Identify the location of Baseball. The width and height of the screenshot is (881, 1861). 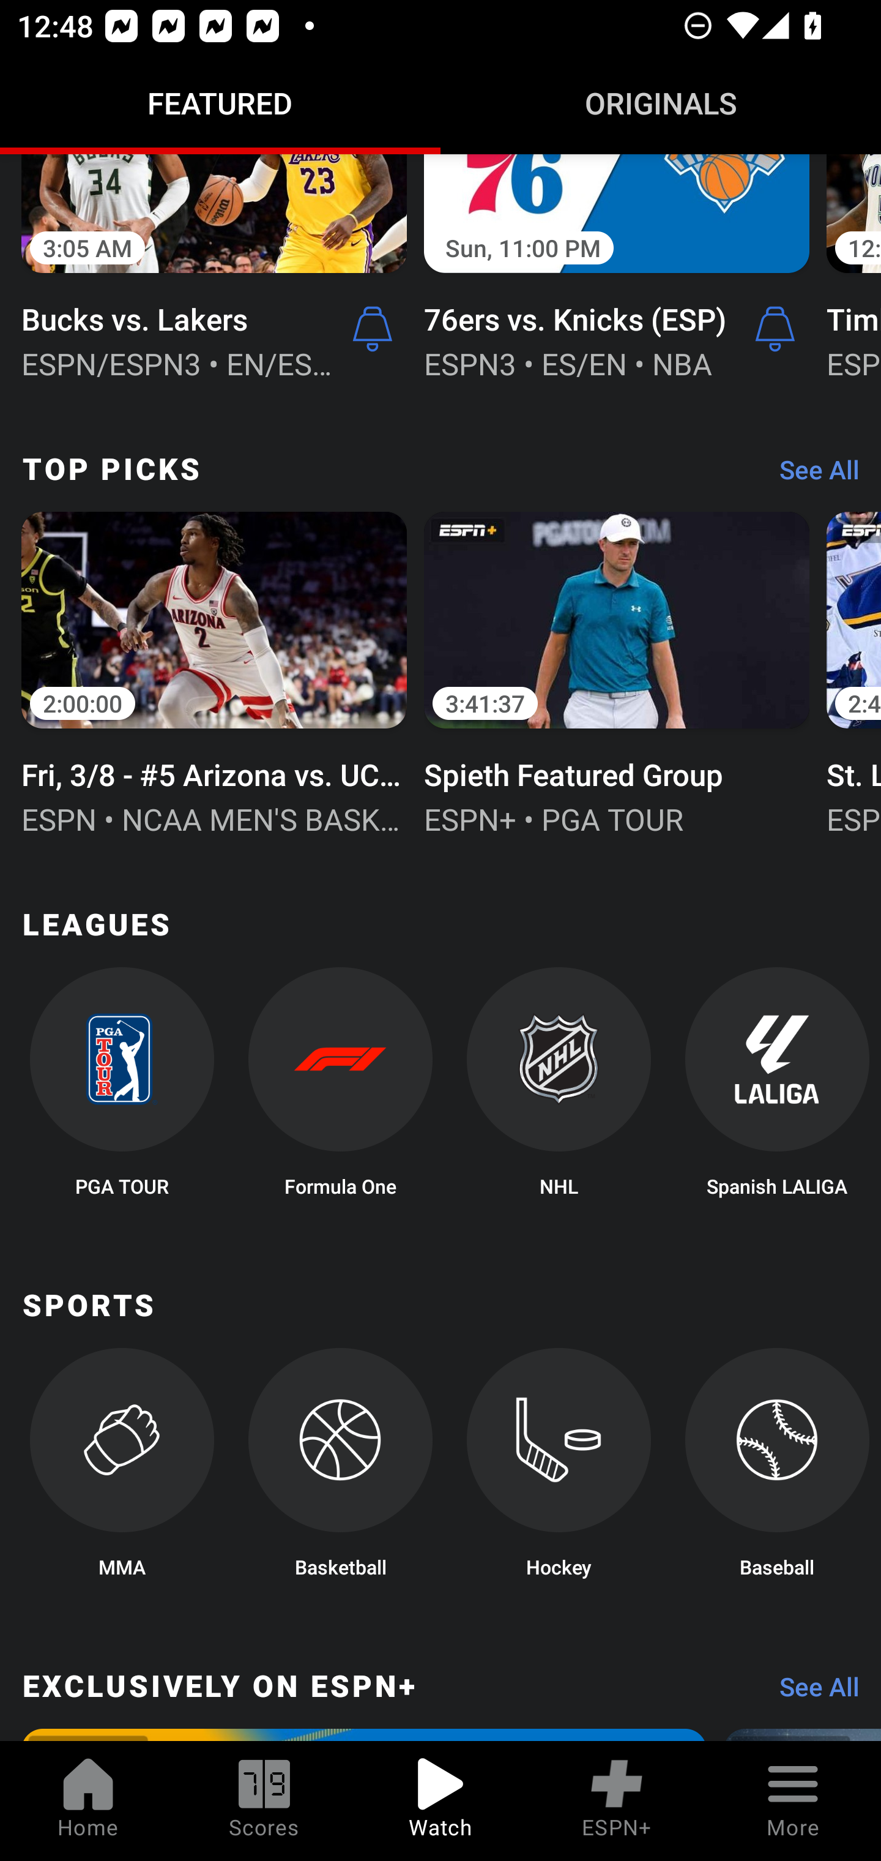
(777, 1470).